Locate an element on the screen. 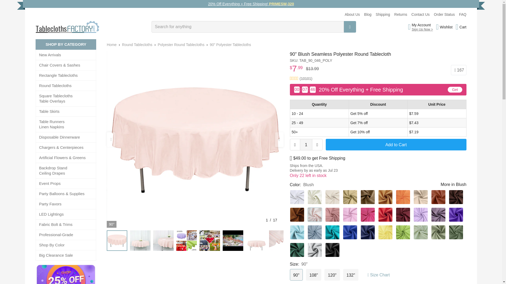 The image size is (506, 284). Fuchsia is located at coordinates (367, 215).